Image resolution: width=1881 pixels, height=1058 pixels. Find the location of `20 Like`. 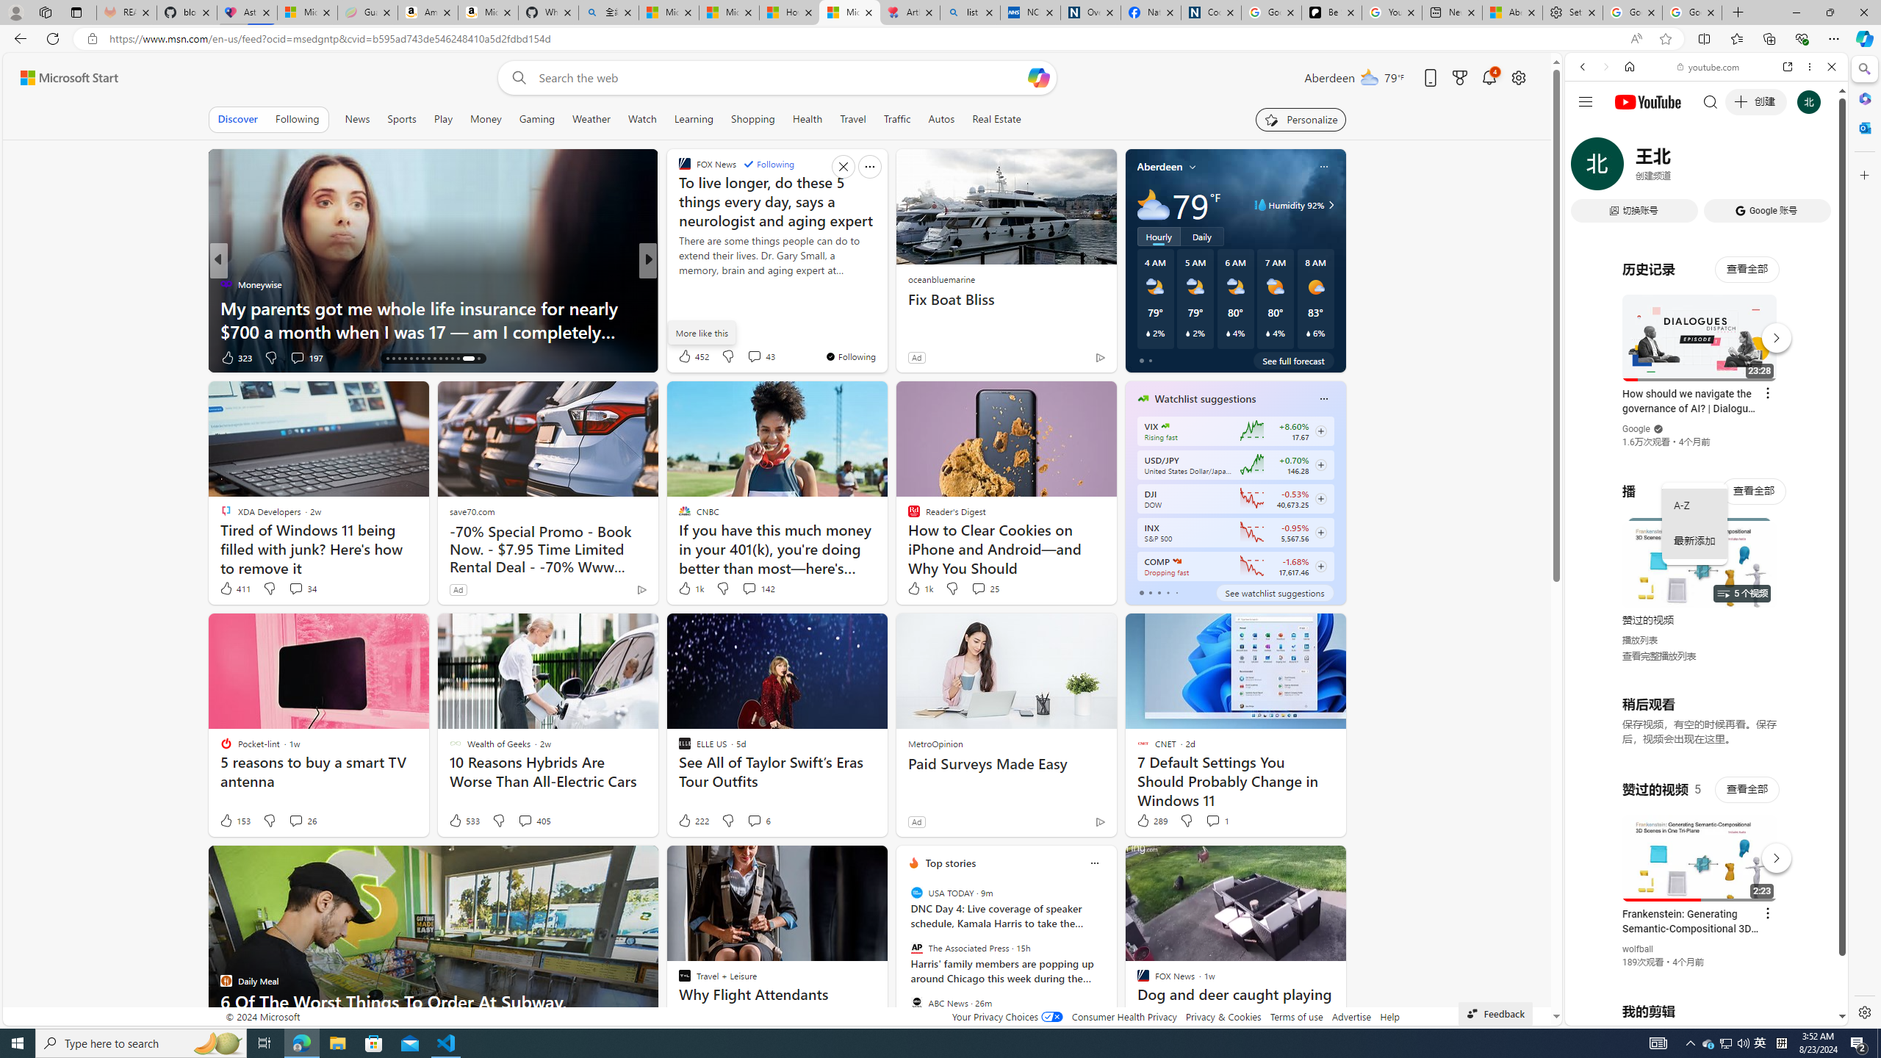

20 Like is located at coordinates (686, 357).